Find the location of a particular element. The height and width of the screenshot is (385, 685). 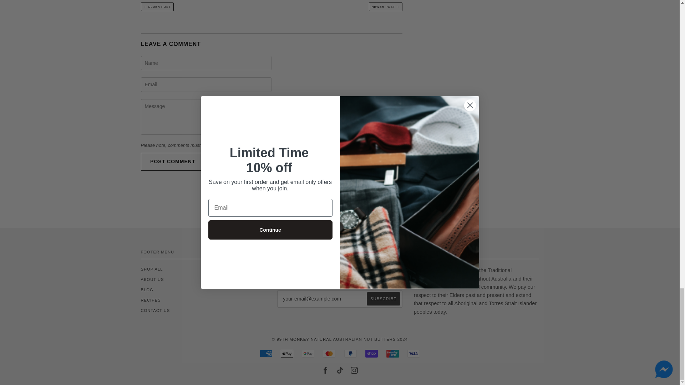

Facebook is located at coordinates (325, 370).